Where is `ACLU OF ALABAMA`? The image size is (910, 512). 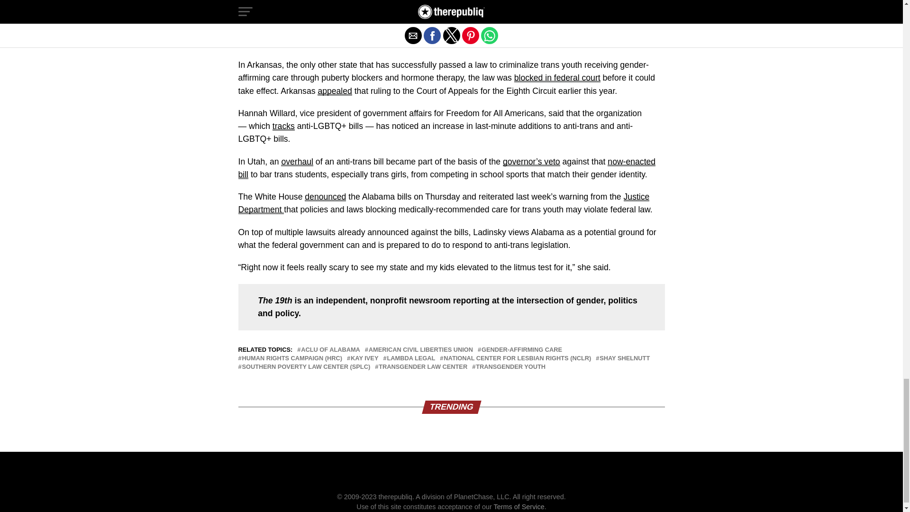 ACLU OF ALABAMA is located at coordinates (331, 350).